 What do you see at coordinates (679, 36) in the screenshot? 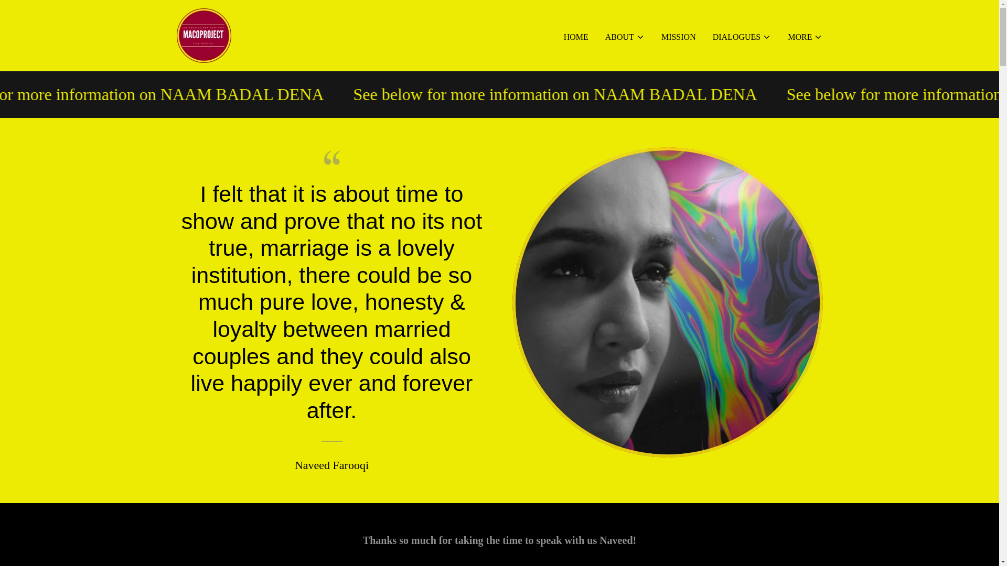
I see `MISSION` at bounding box center [679, 36].